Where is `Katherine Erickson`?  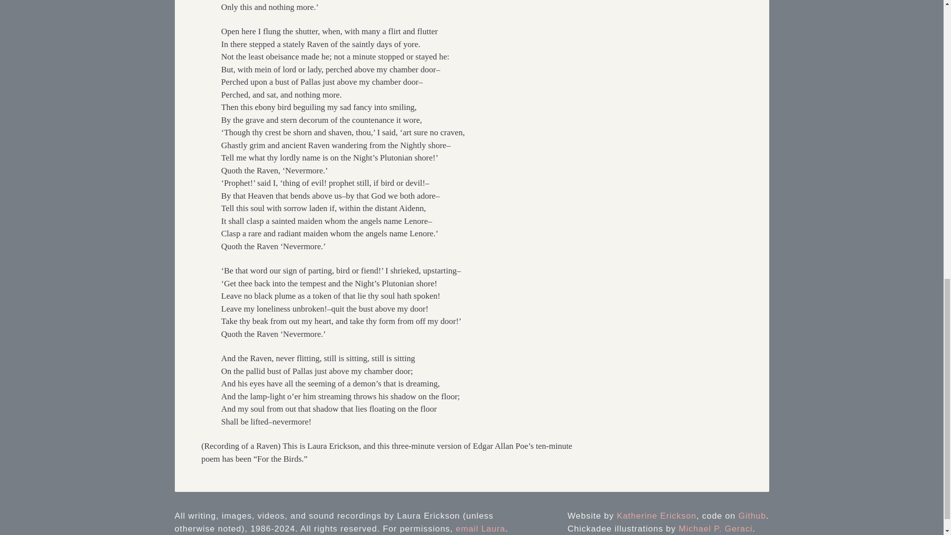
Katherine Erickson is located at coordinates (656, 516).